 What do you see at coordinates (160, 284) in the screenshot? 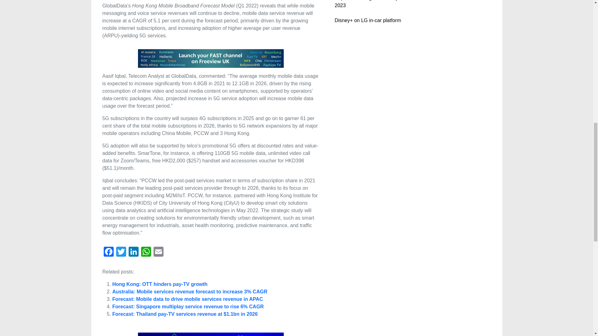
I see `Hong Kong: OTT hinders pay-TV growth` at bounding box center [160, 284].